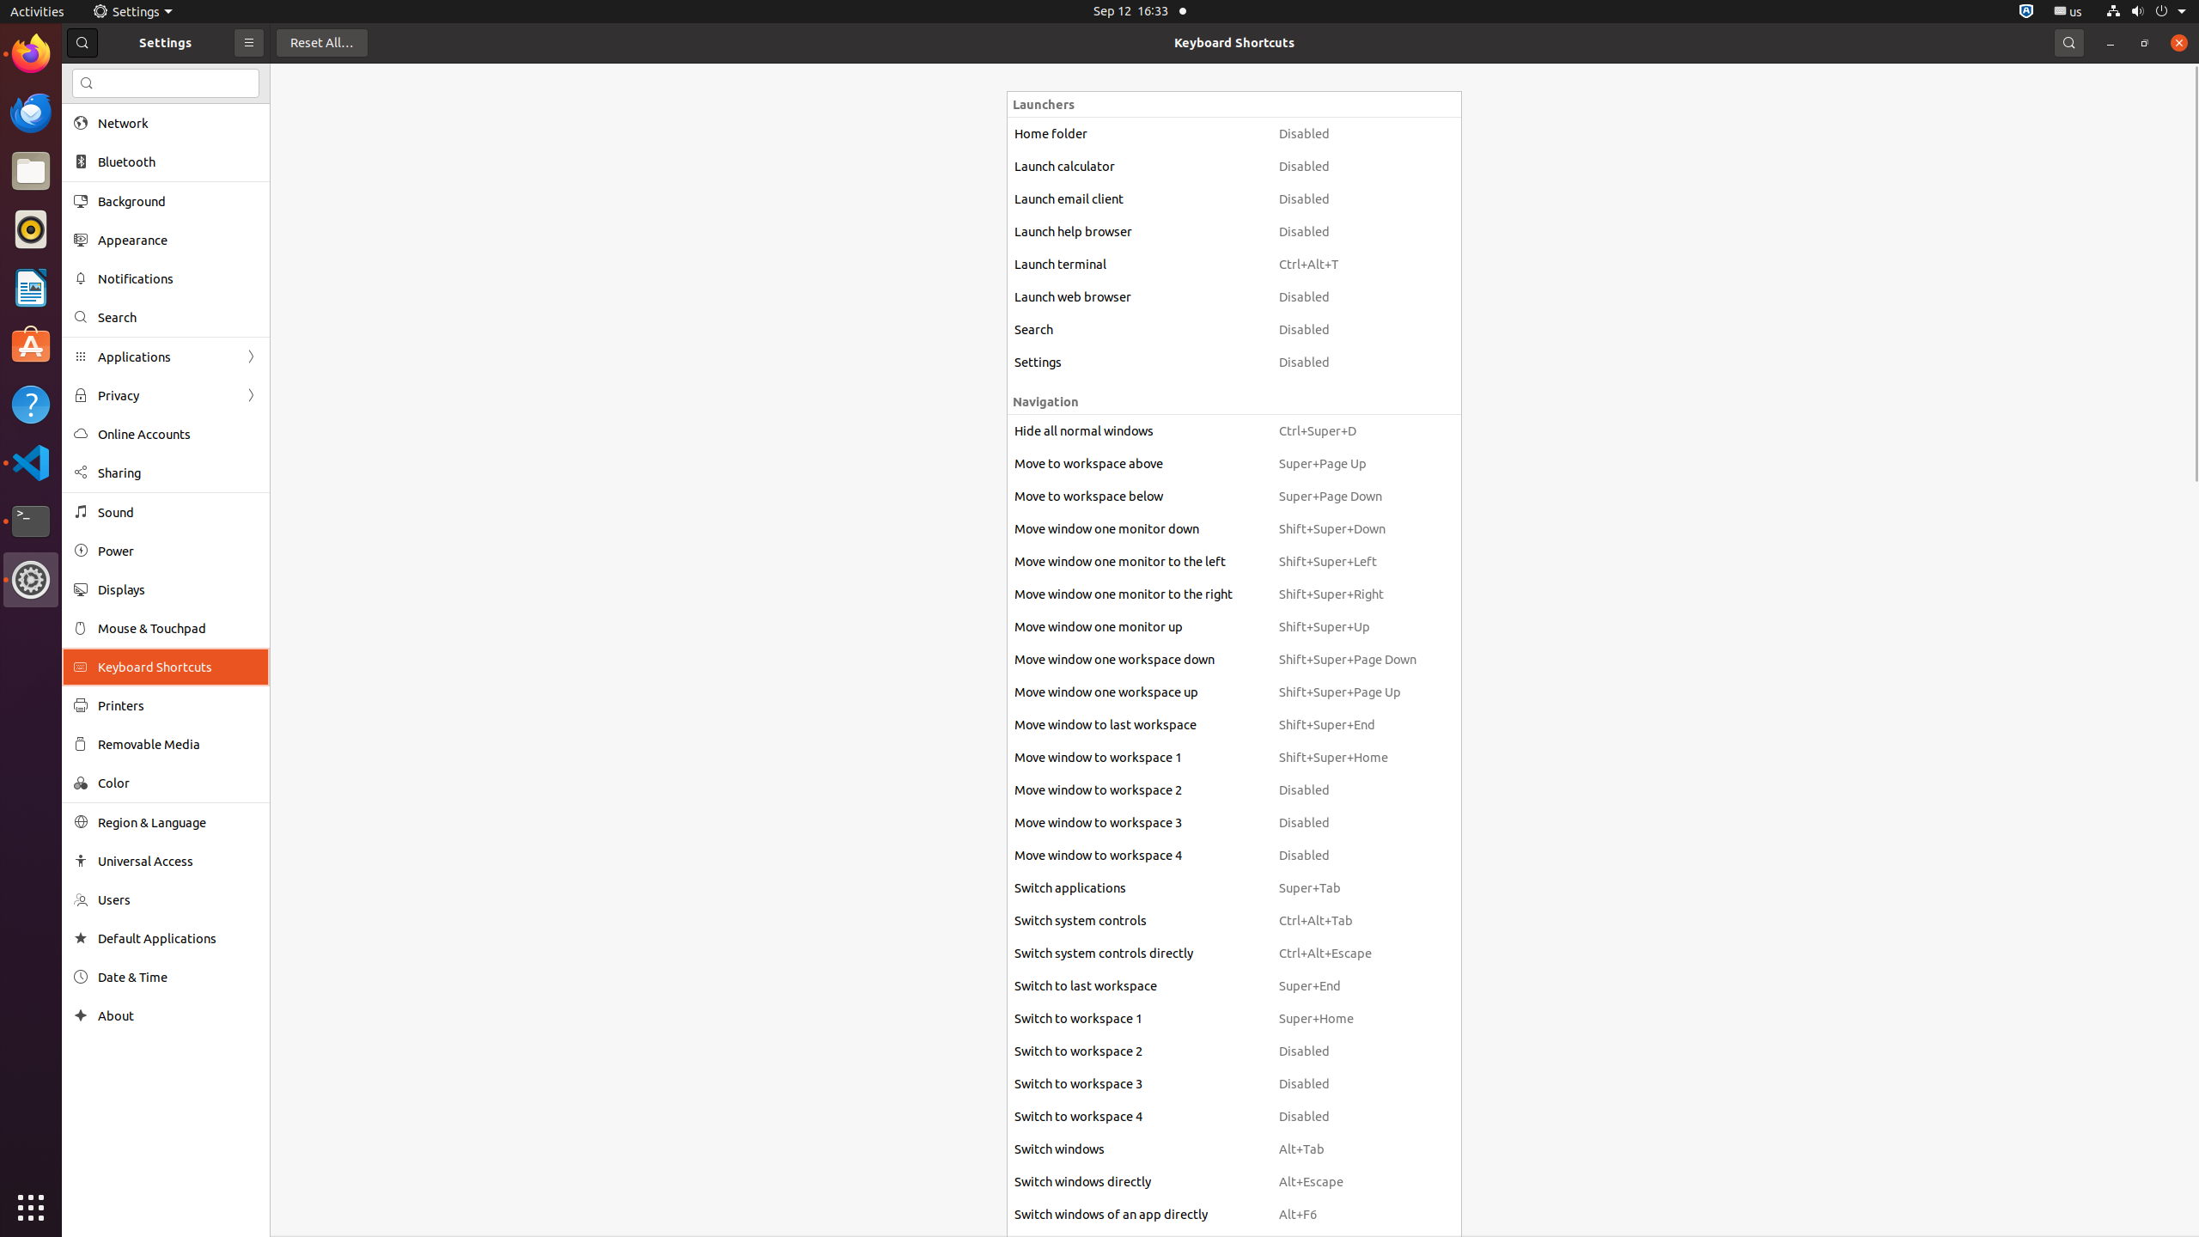 Image resolution: width=2199 pixels, height=1237 pixels. I want to click on Alt+Escape, so click(1348, 1182).